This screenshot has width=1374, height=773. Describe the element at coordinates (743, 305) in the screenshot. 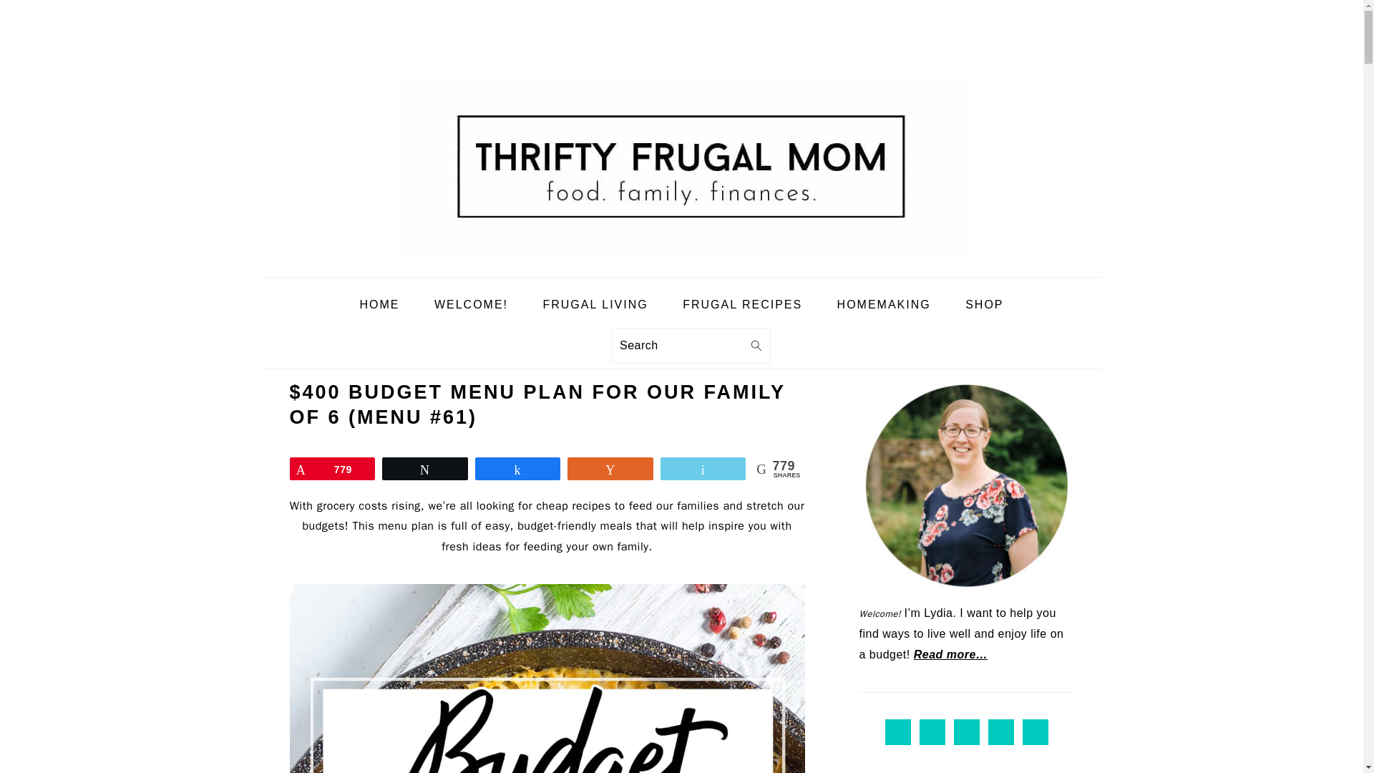

I see `FRUGAL RECIPES` at that location.